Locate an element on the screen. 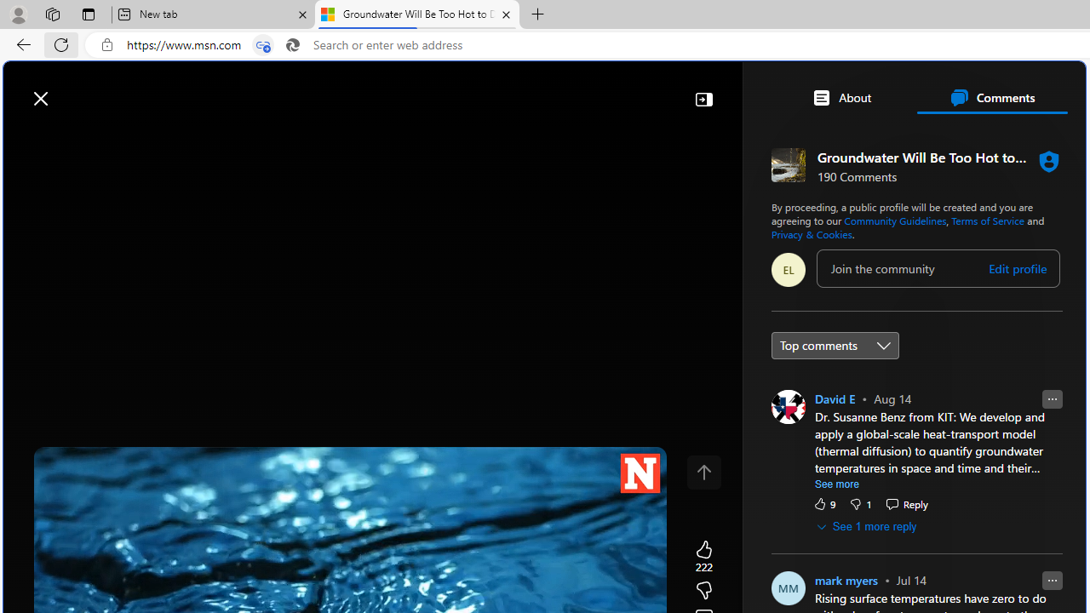 The width and height of the screenshot is (1090, 613). Report comment is located at coordinates (1052, 580).